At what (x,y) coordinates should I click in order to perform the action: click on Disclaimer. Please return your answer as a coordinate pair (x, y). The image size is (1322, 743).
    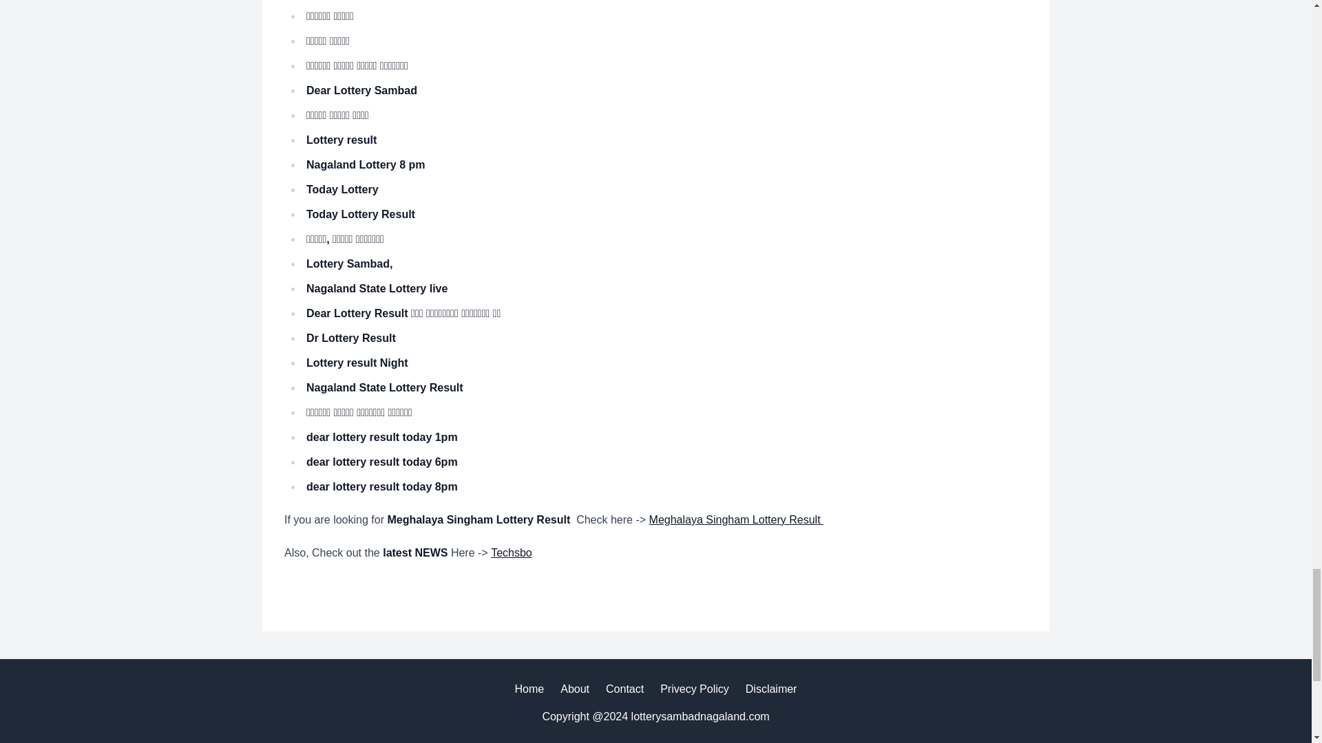
    Looking at the image, I should click on (771, 689).